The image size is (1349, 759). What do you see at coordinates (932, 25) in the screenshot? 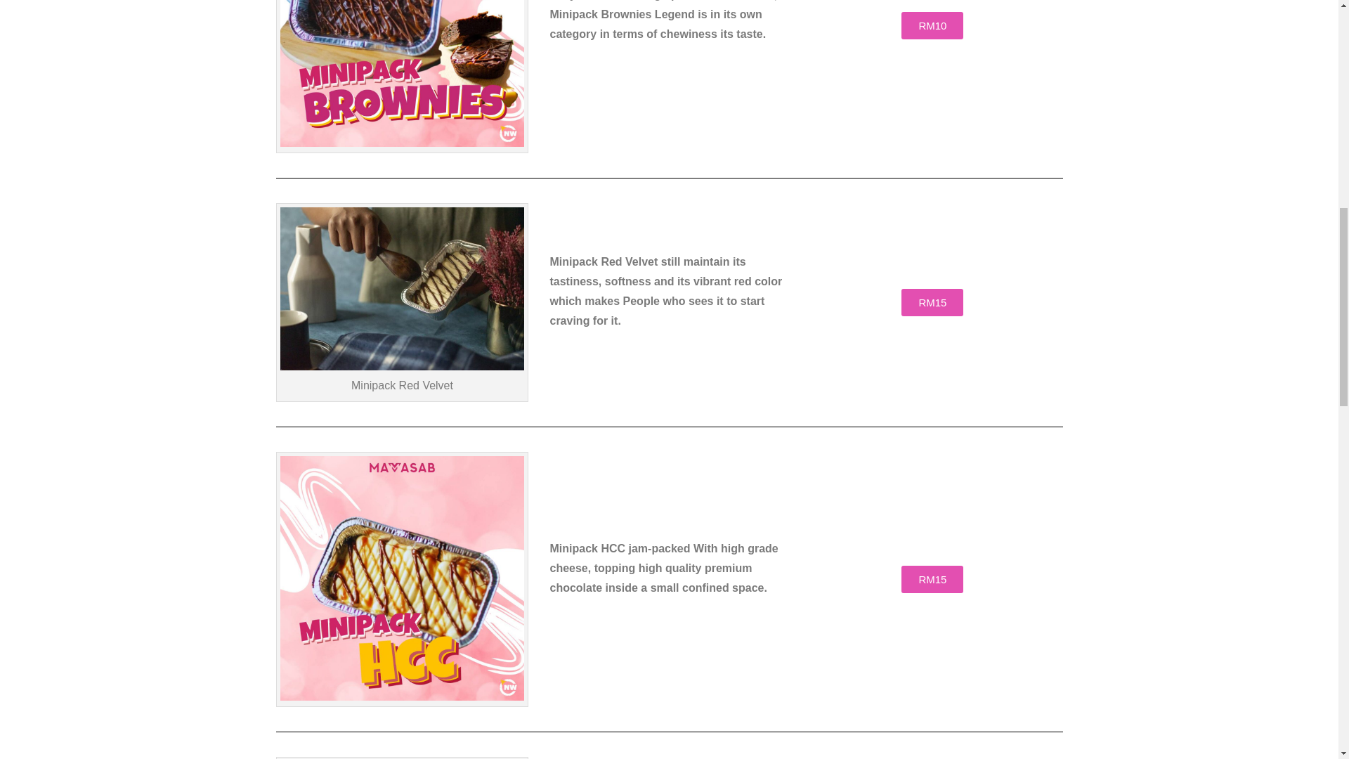
I see `RM10` at bounding box center [932, 25].